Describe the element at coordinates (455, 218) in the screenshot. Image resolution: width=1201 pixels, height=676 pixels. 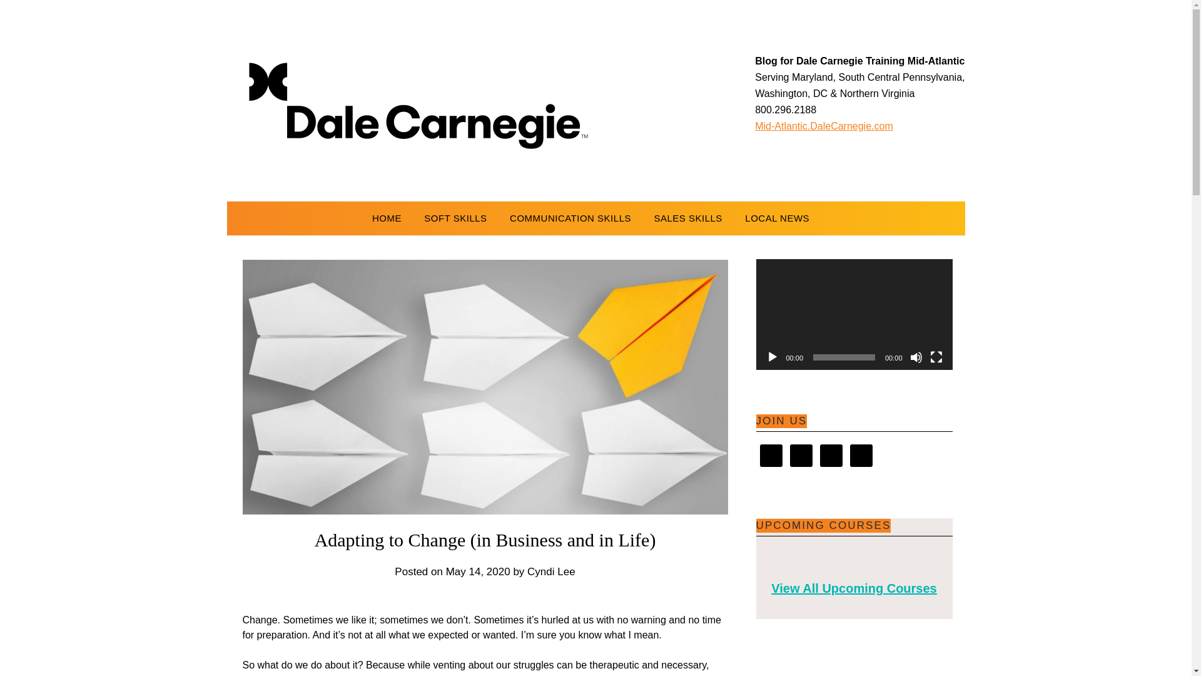
I see `SOFT SKILLS` at that location.